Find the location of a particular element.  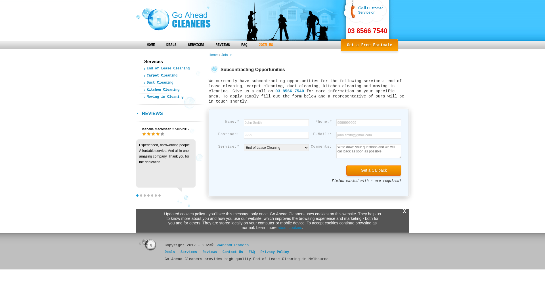

DEALS is located at coordinates (171, 45).